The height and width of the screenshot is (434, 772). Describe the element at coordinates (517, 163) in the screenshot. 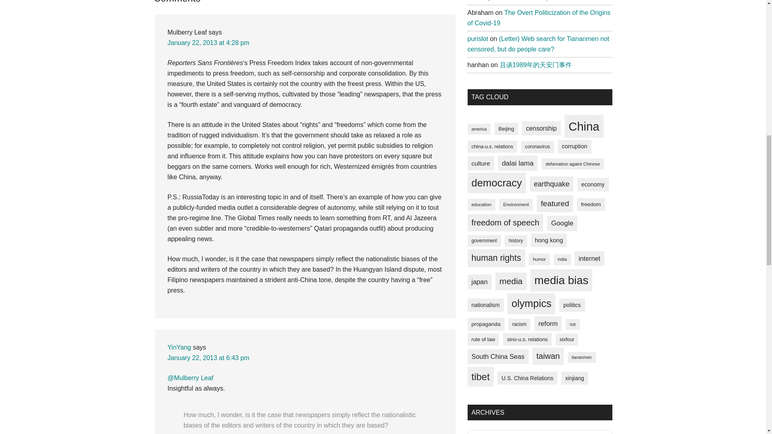

I see `dalai lama` at that location.